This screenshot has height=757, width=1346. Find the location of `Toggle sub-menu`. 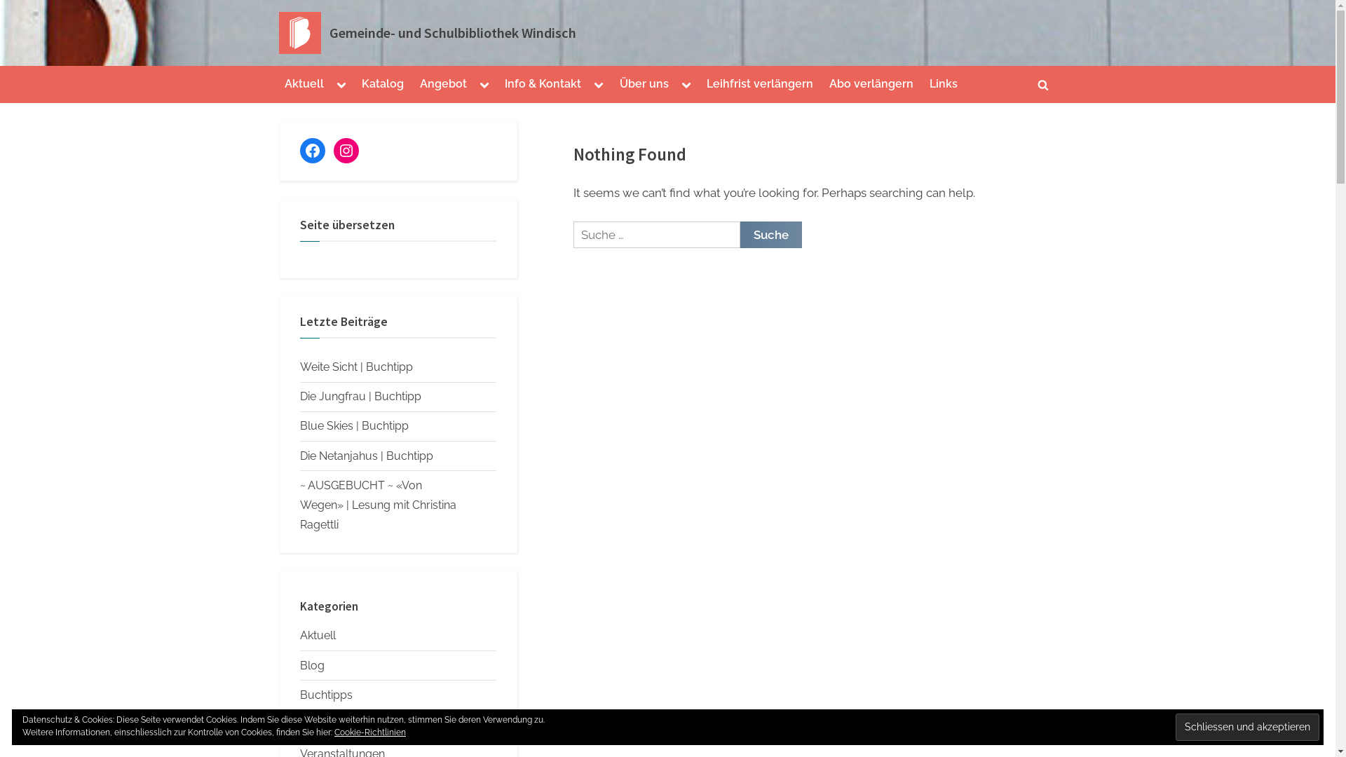

Toggle sub-menu is located at coordinates (341, 85).